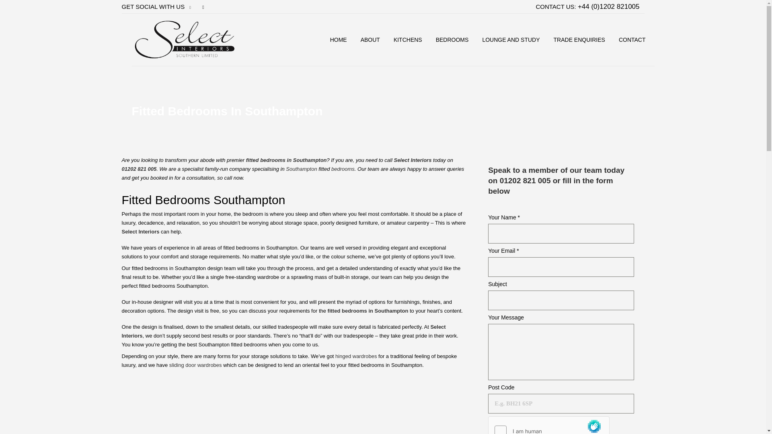 This screenshot has width=772, height=434. I want to click on 01202 821 005, so click(139, 168).